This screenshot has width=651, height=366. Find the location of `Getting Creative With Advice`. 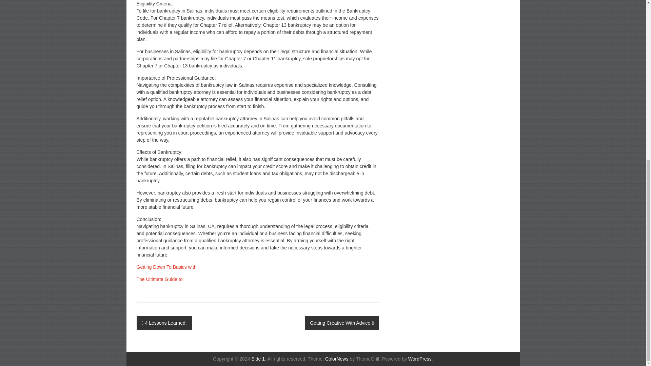

Getting Creative With Advice is located at coordinates (342, 323).